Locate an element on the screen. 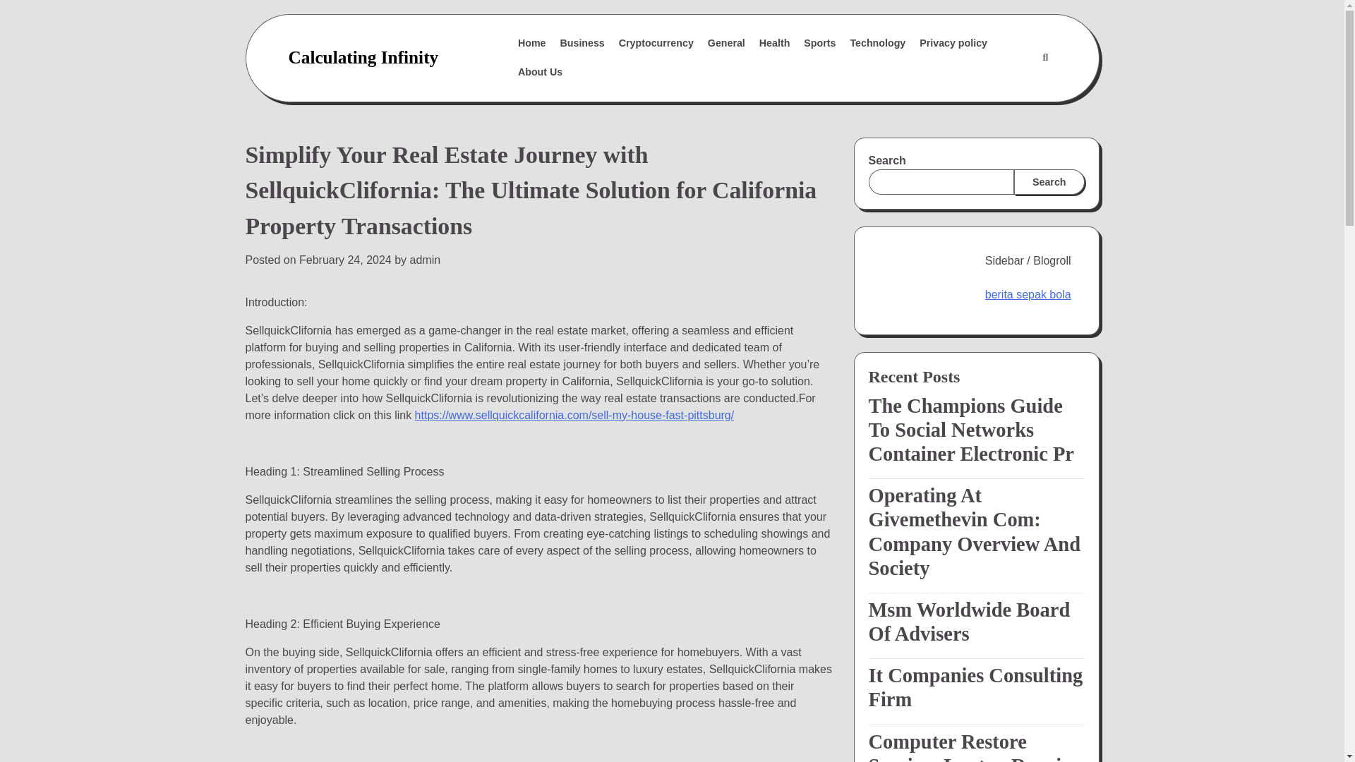 Image resolution: width=1355 pixels, height=762 pixels. Calculating Infinity is located at coordinates (363, 56).